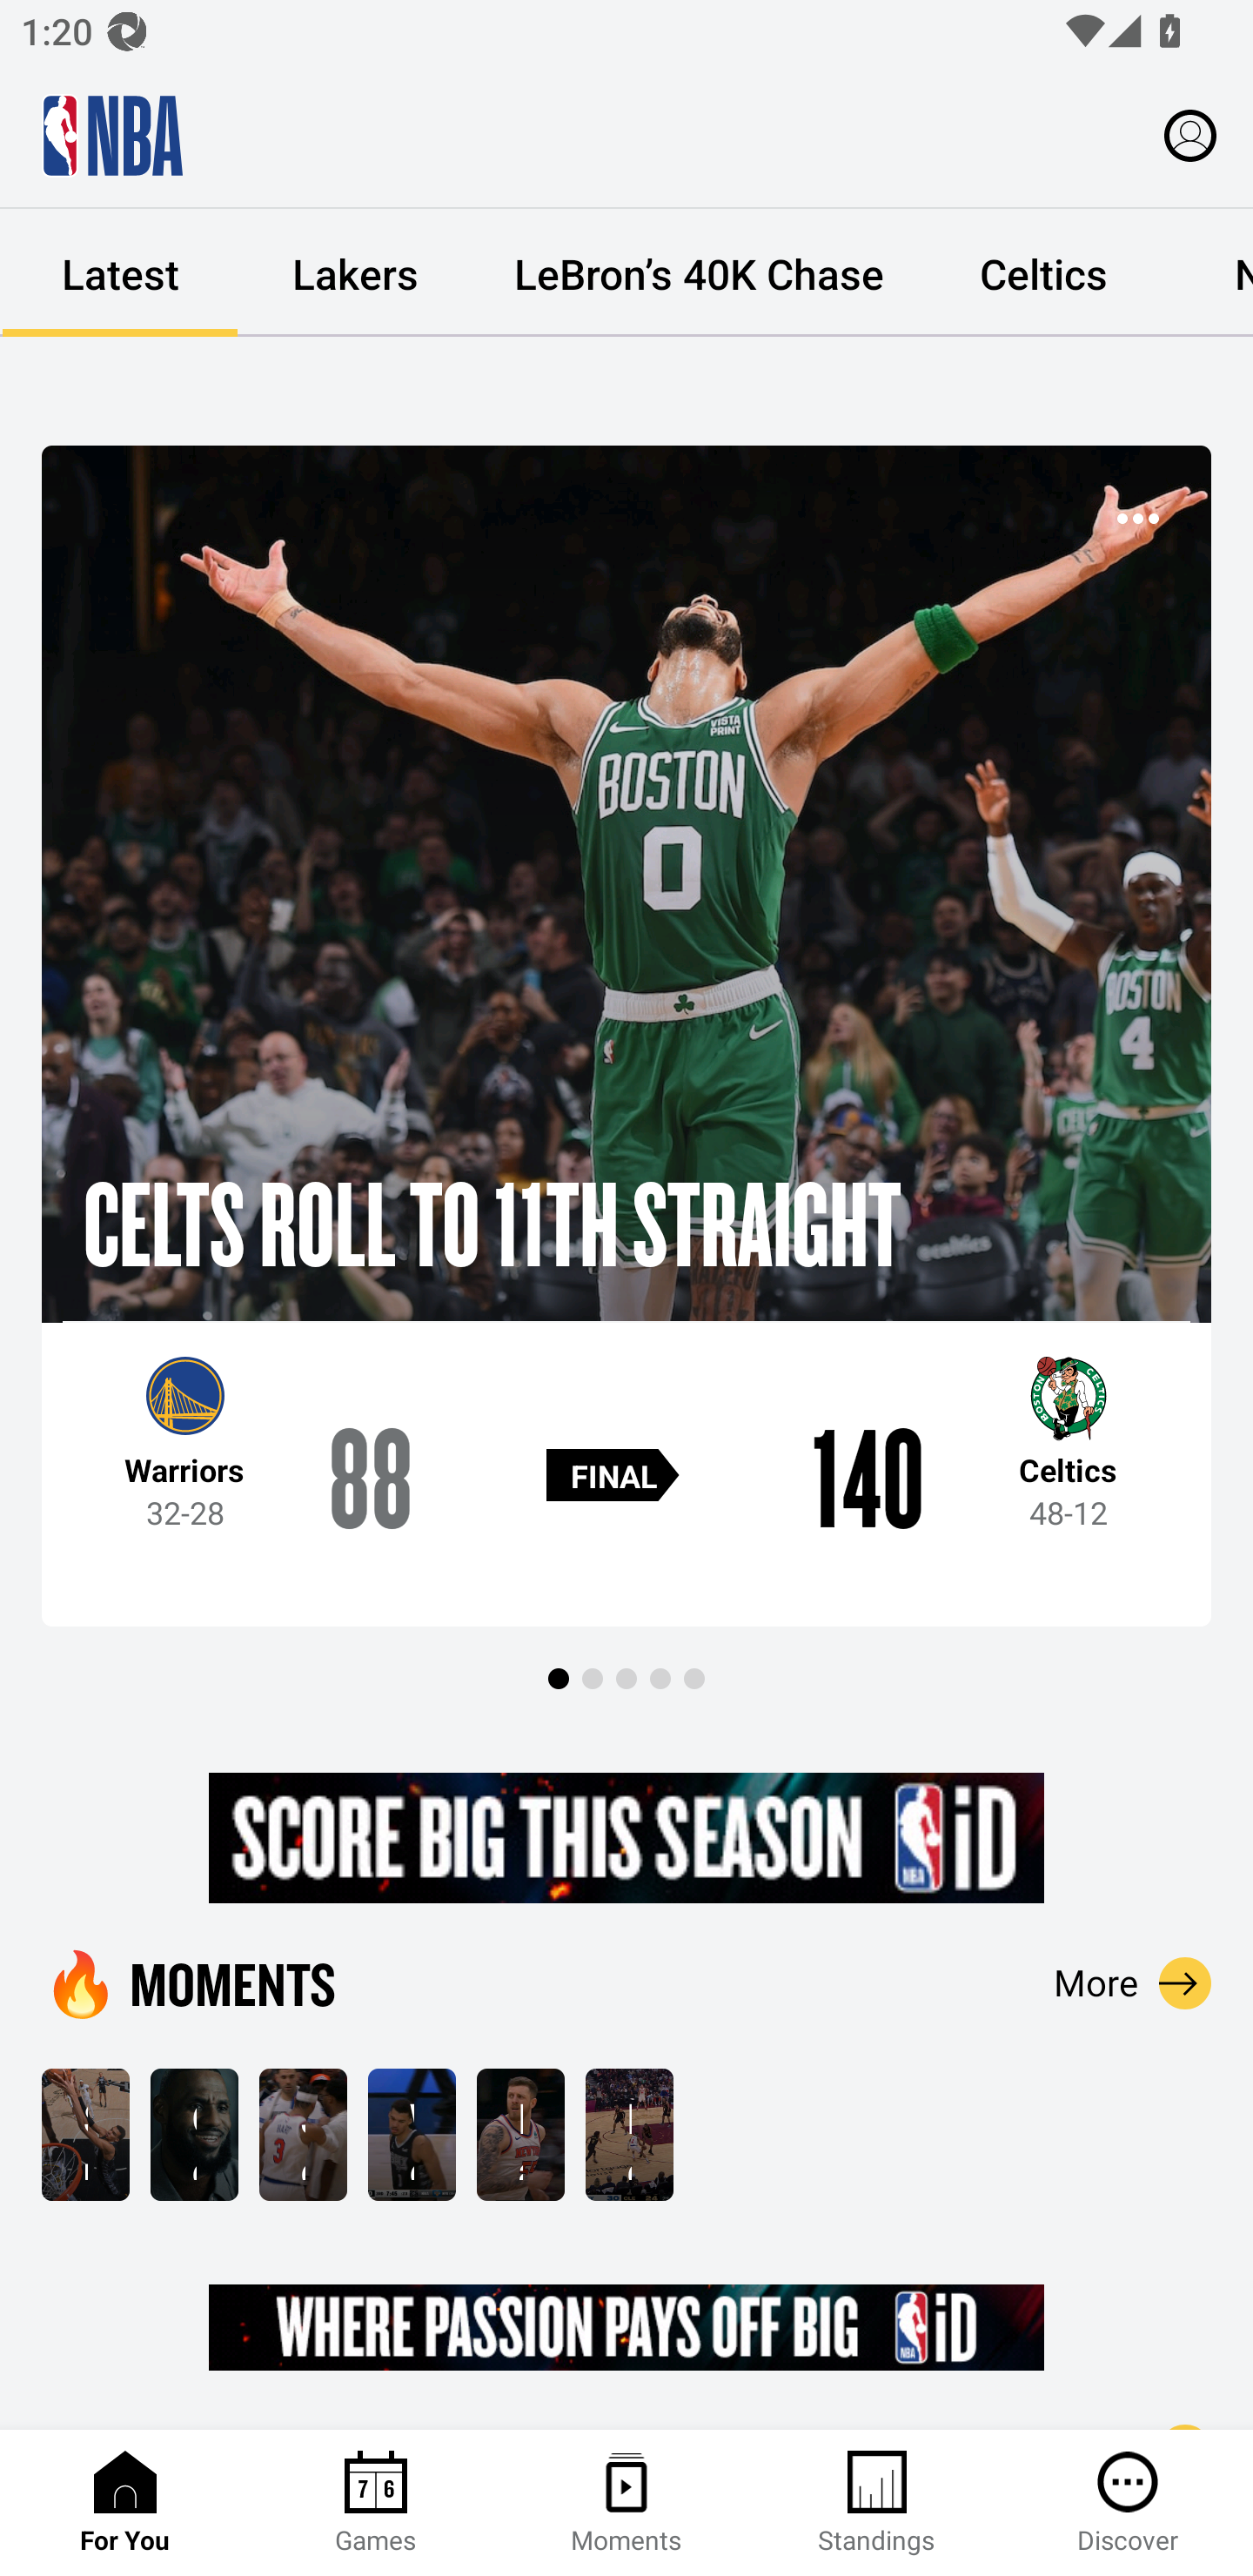 This screenshot has width=1253, height=2576. Describe the element at coordinates (520, 2134) in the screenshot. I see `Hartenstein Drops The Hammer 🔨` at that location.